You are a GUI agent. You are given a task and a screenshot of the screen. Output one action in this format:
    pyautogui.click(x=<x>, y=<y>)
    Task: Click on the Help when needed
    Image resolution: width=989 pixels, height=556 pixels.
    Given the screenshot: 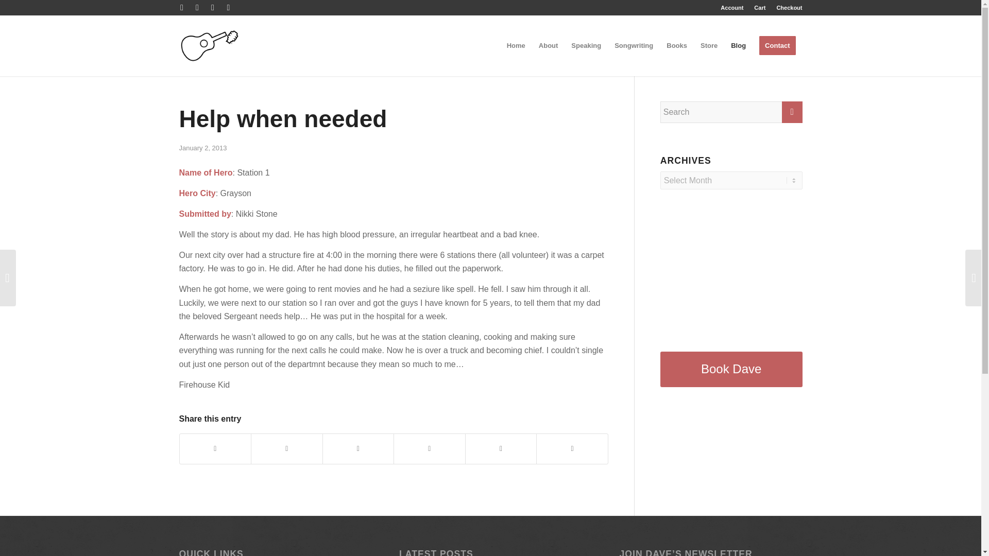 What is the action you would take?
    pyautogui.click(x=283, y=119)
    